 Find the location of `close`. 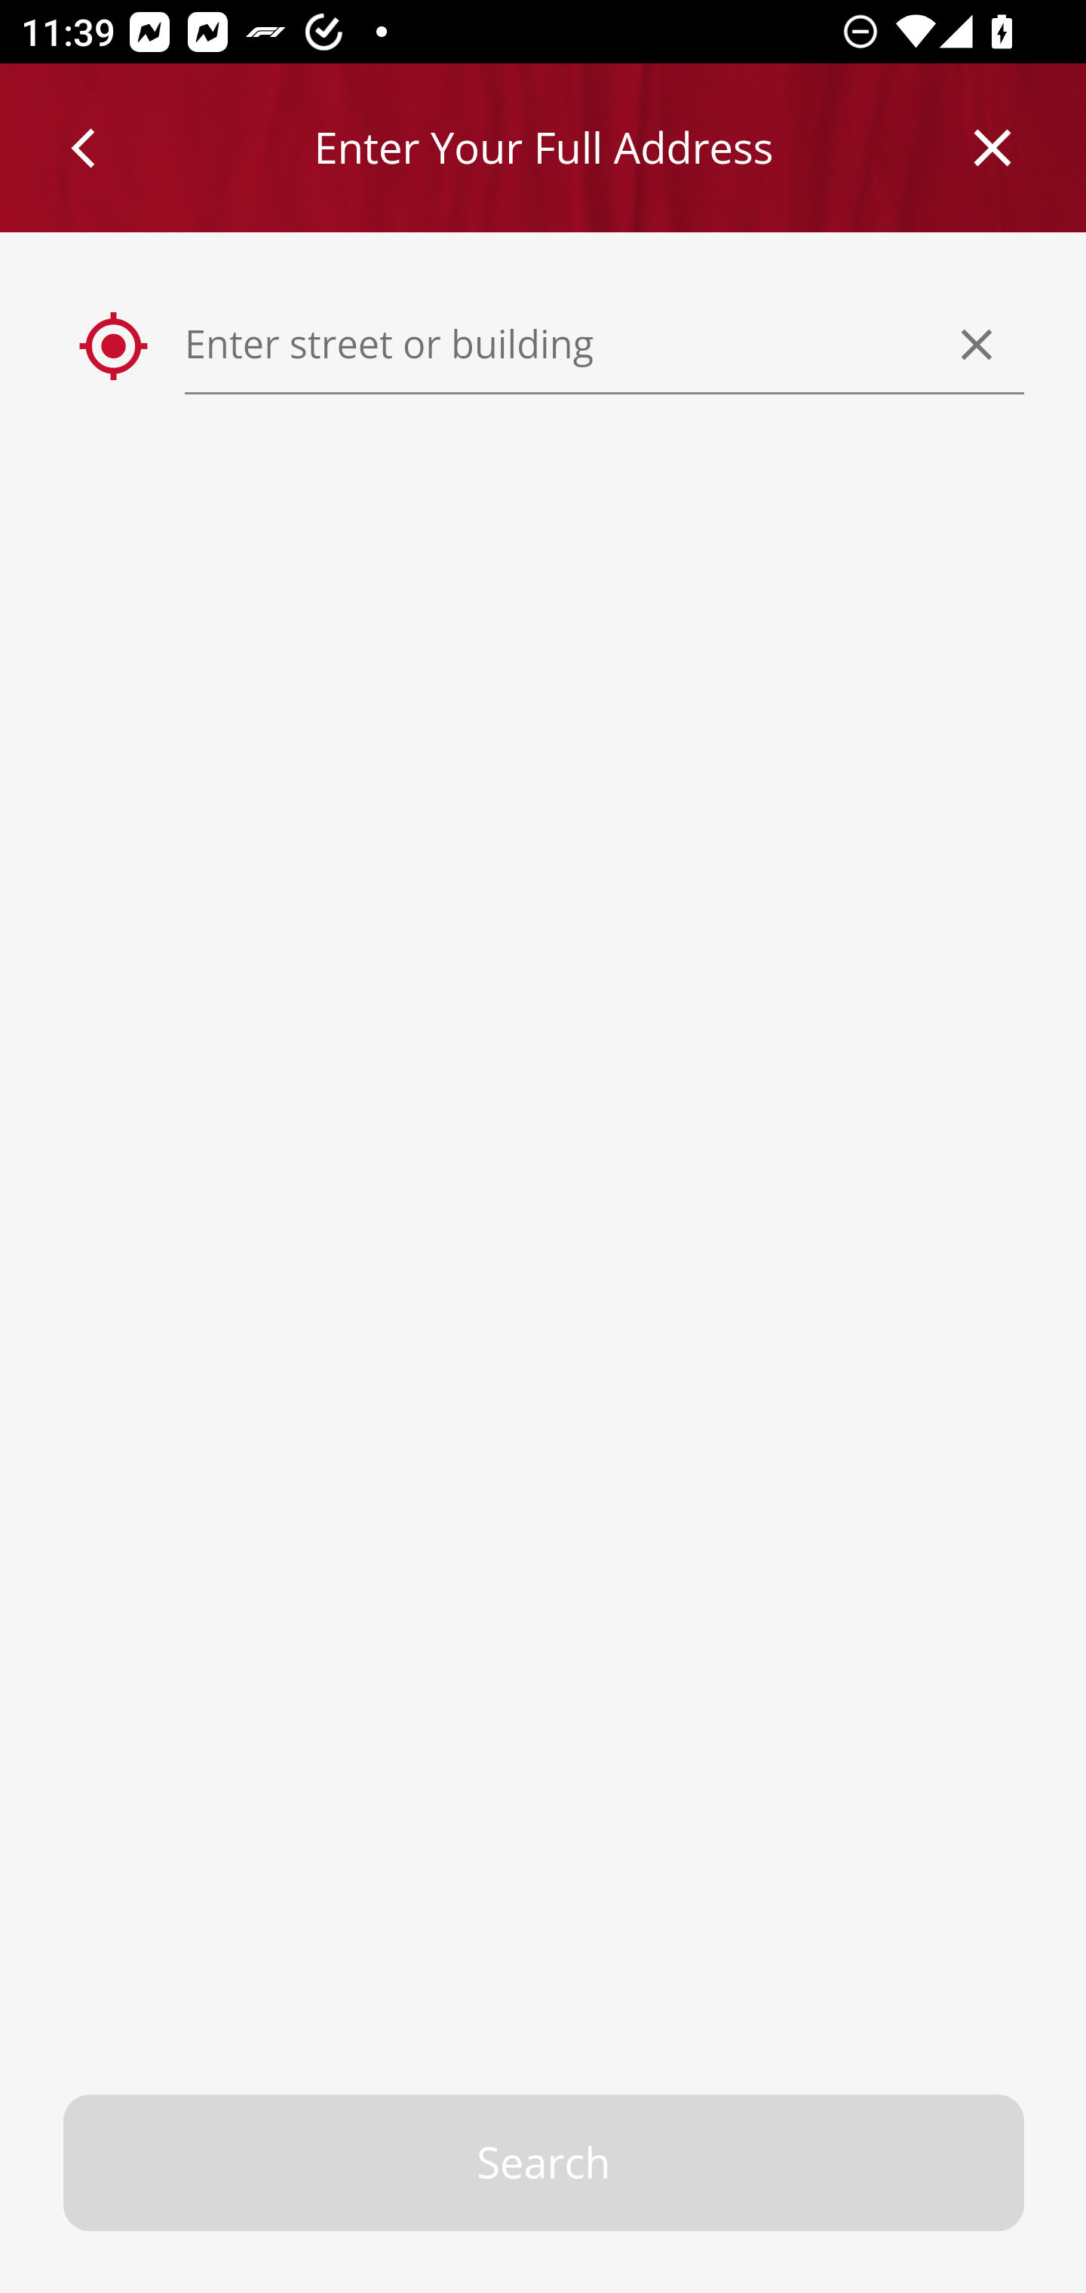

close is located at coordinates (993, 148).